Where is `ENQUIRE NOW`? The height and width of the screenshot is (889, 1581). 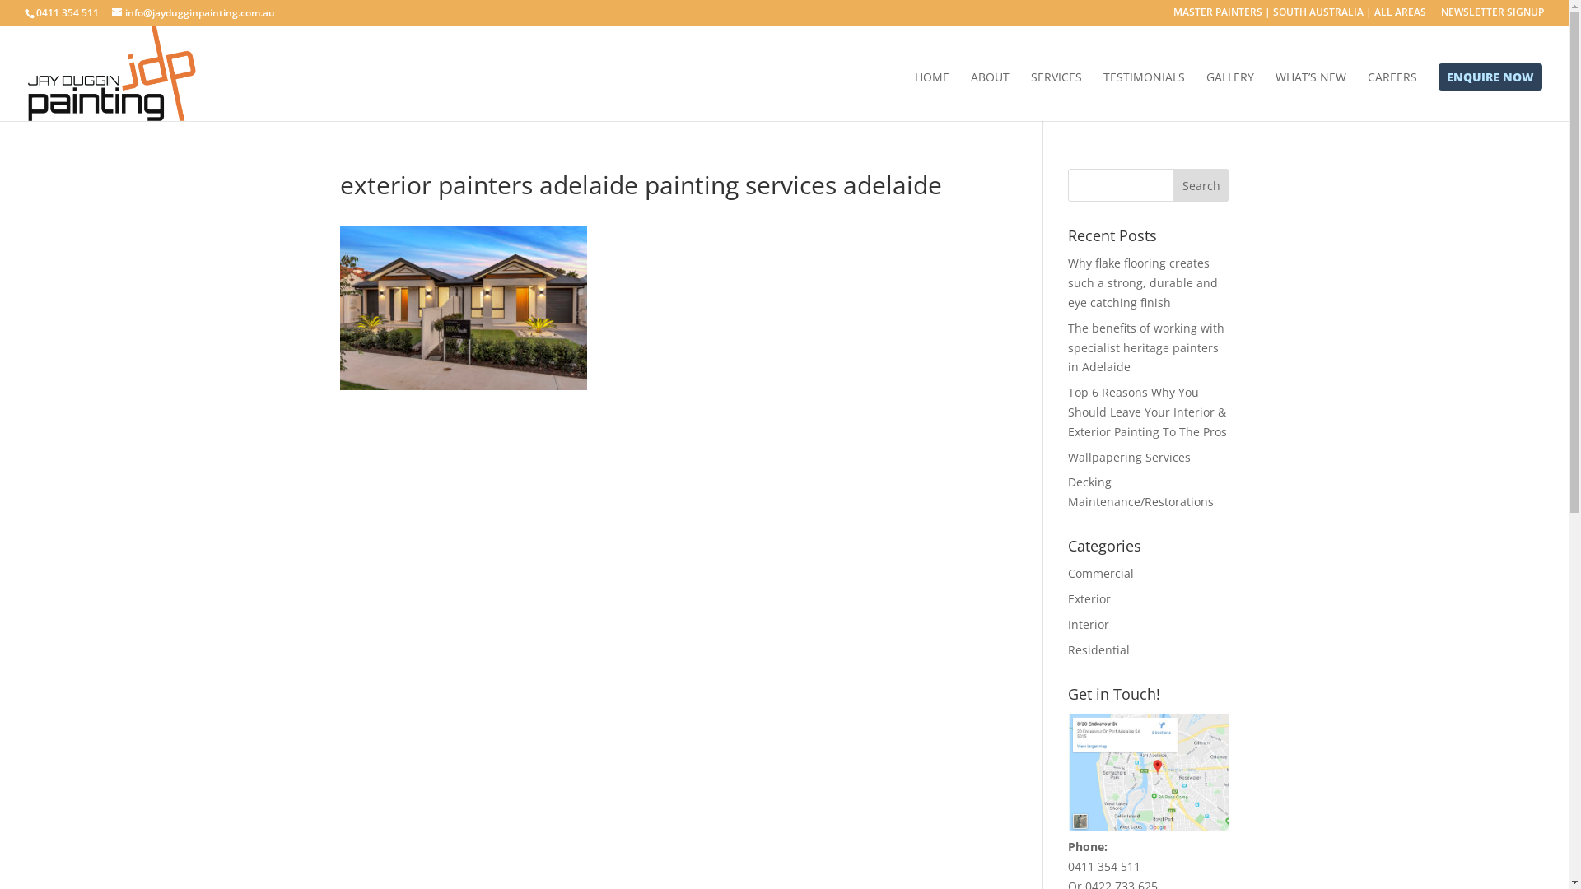
ENQUIRE NOW is located at coordinates (1490, 96).